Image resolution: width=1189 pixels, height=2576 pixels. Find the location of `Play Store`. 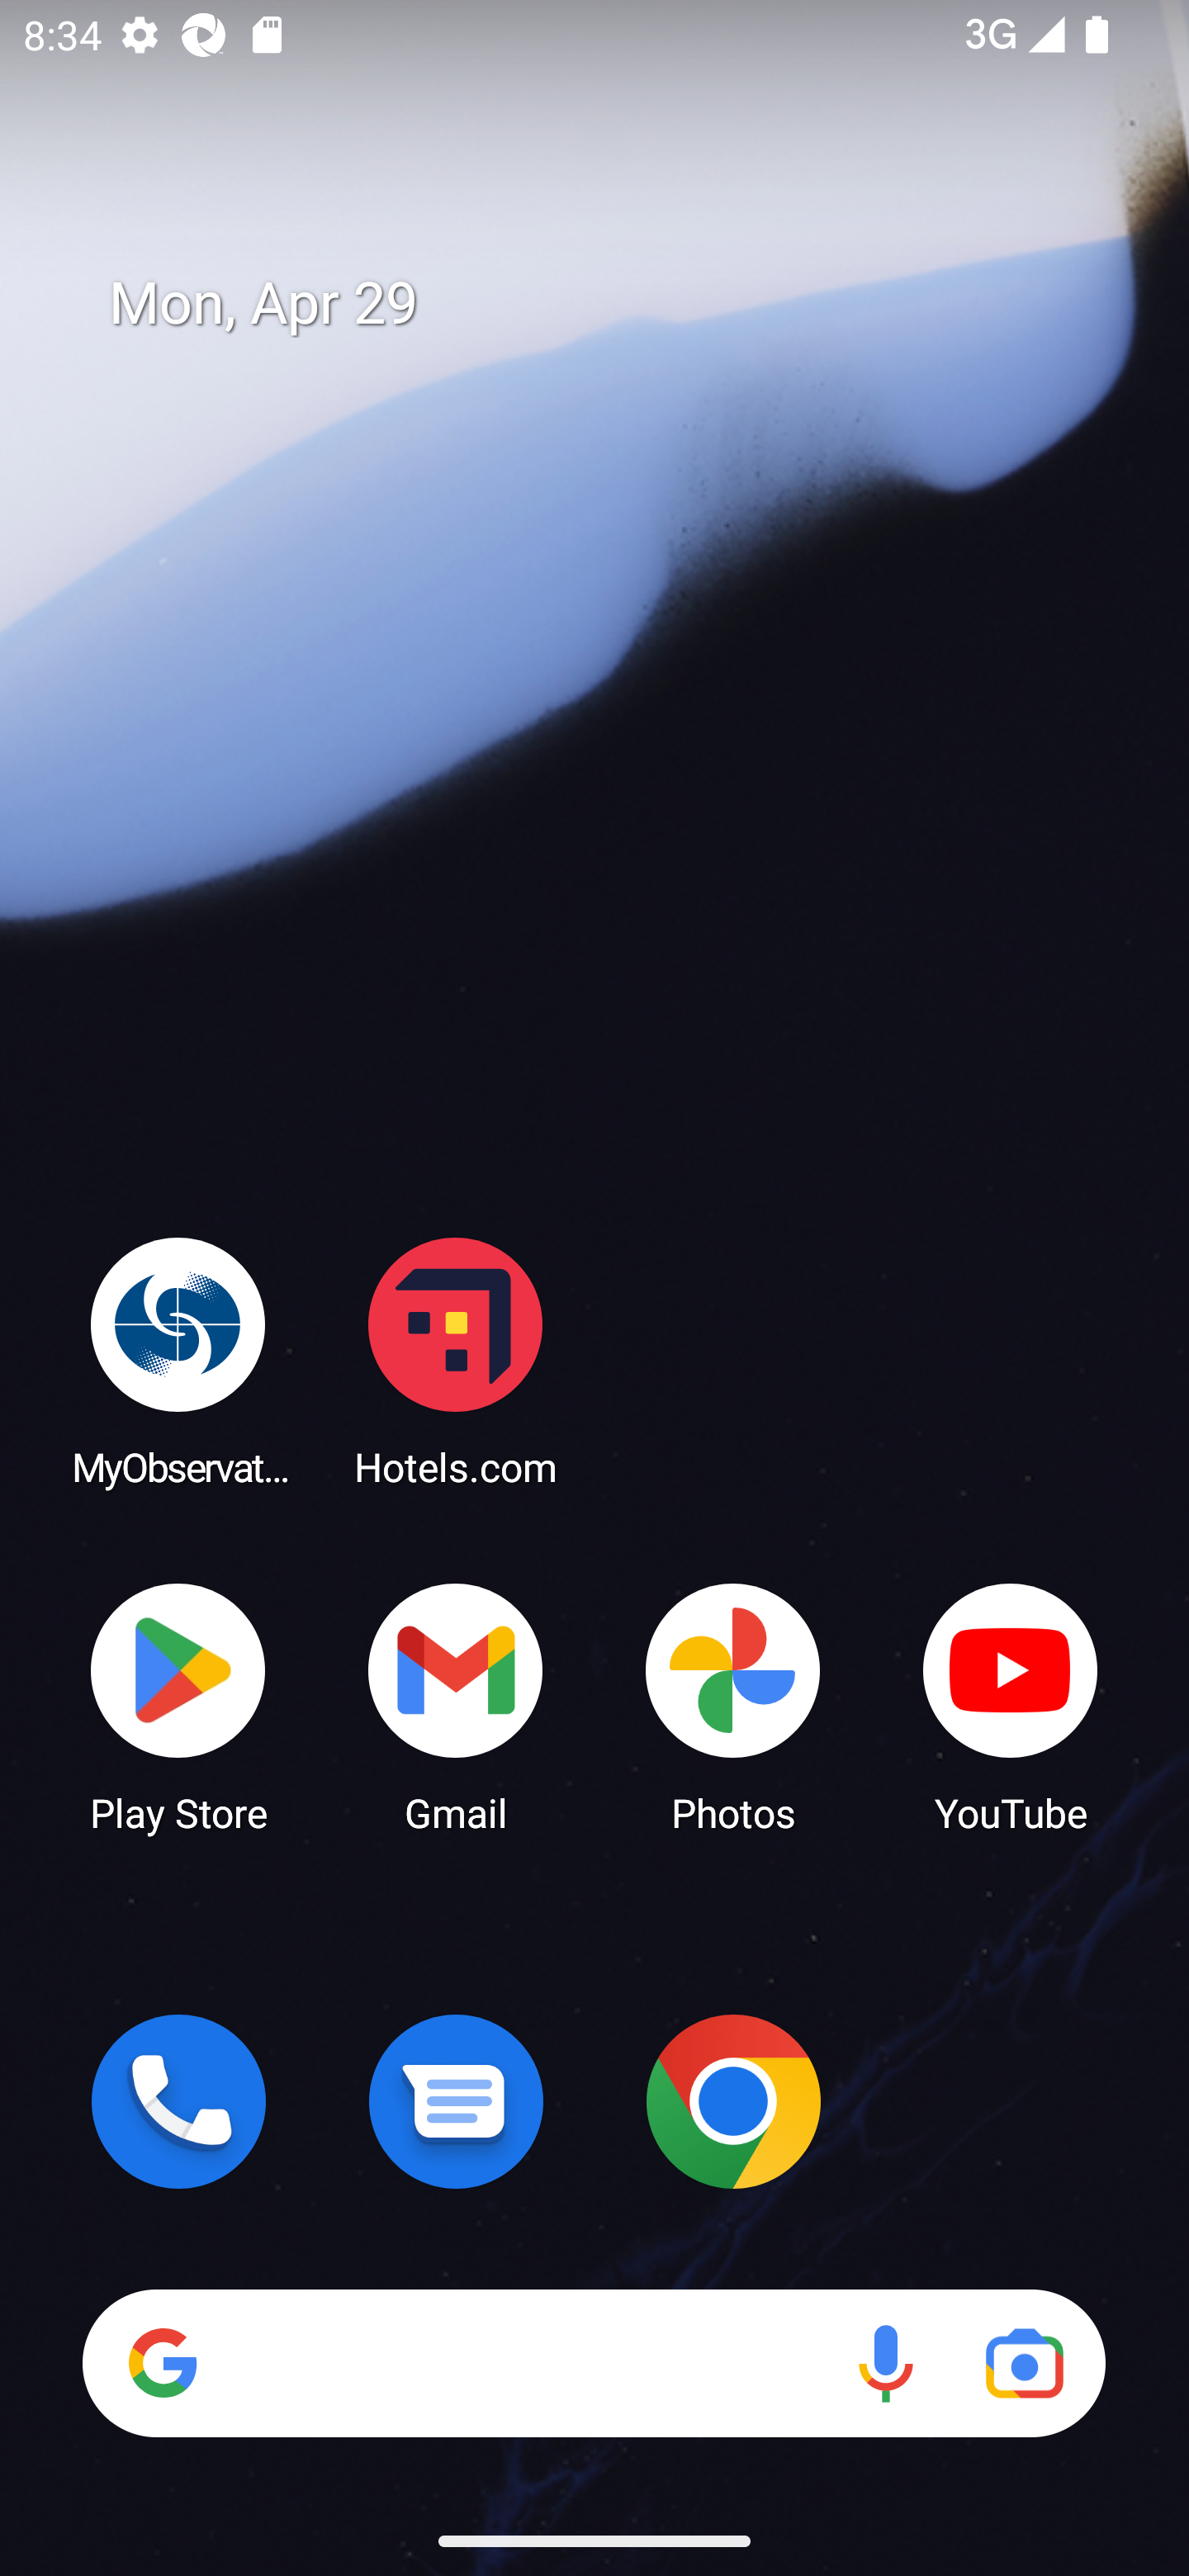

Play Store is located at coordinates (178, 1706).